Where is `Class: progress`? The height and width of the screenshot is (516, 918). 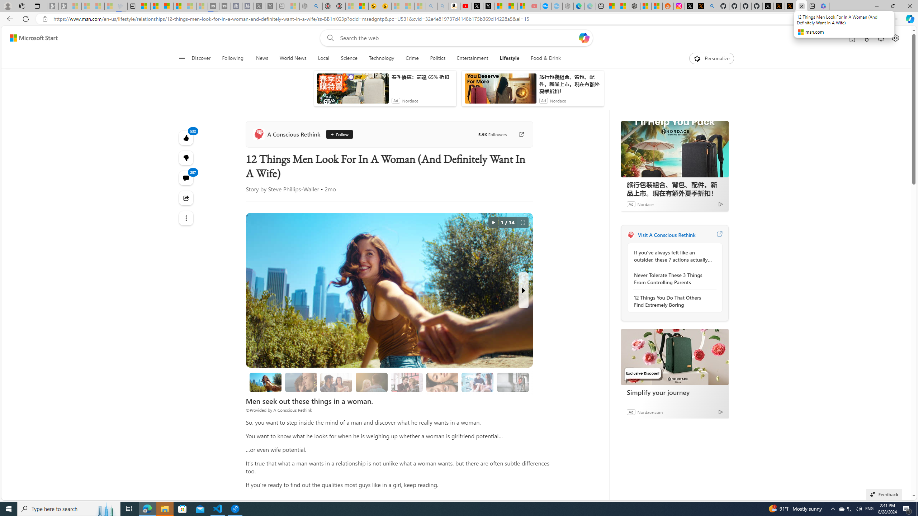 Class: progress is located at coordinates (513, 381).